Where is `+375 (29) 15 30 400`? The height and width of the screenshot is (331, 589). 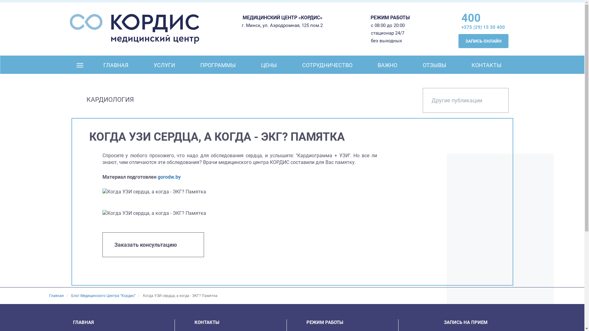
+375 (29) 15 30 400 is located at coordinates (483, 27).